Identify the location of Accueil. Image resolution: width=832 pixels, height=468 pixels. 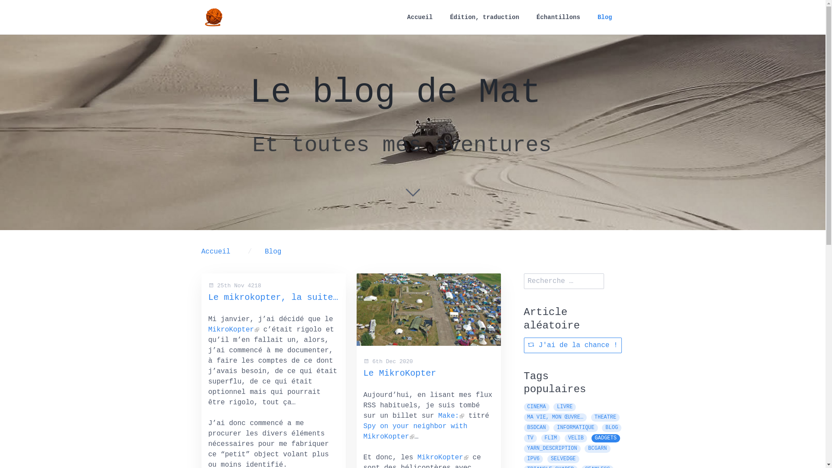
(220, 252).